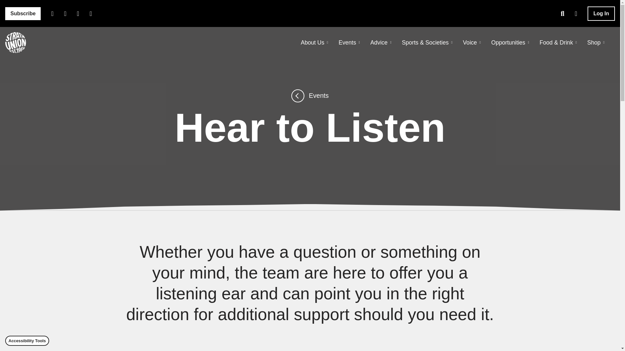  What do you see at coordinates (52, 13) in the screenshot?
I see `Follow us on Facebook` at bounding box center [52, 13].